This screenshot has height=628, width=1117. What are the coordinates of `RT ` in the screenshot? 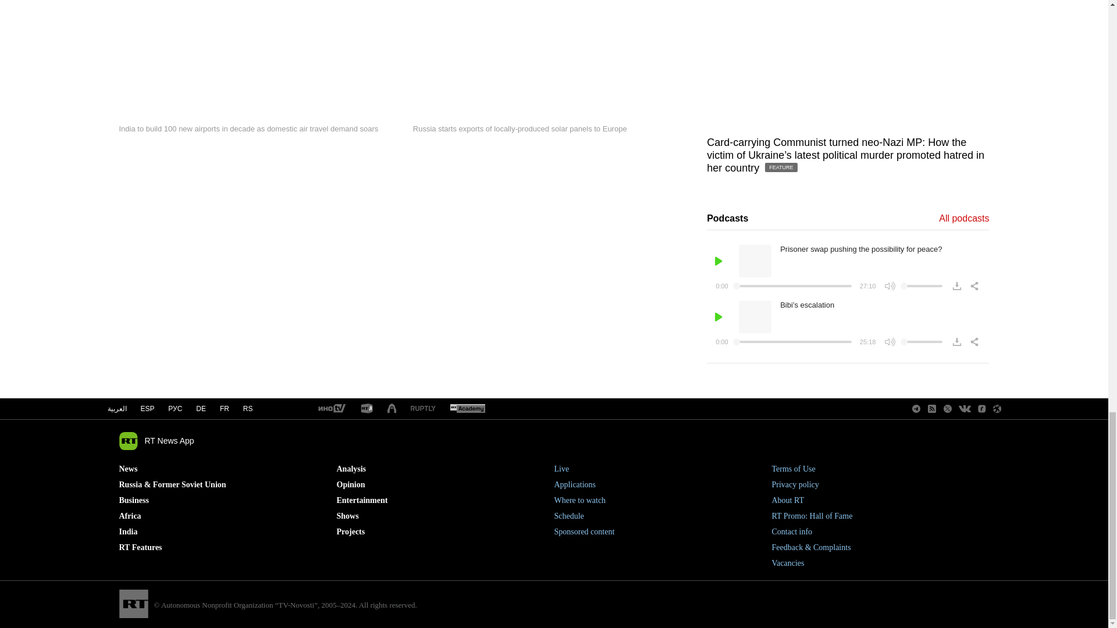 It's located at (467, 409).